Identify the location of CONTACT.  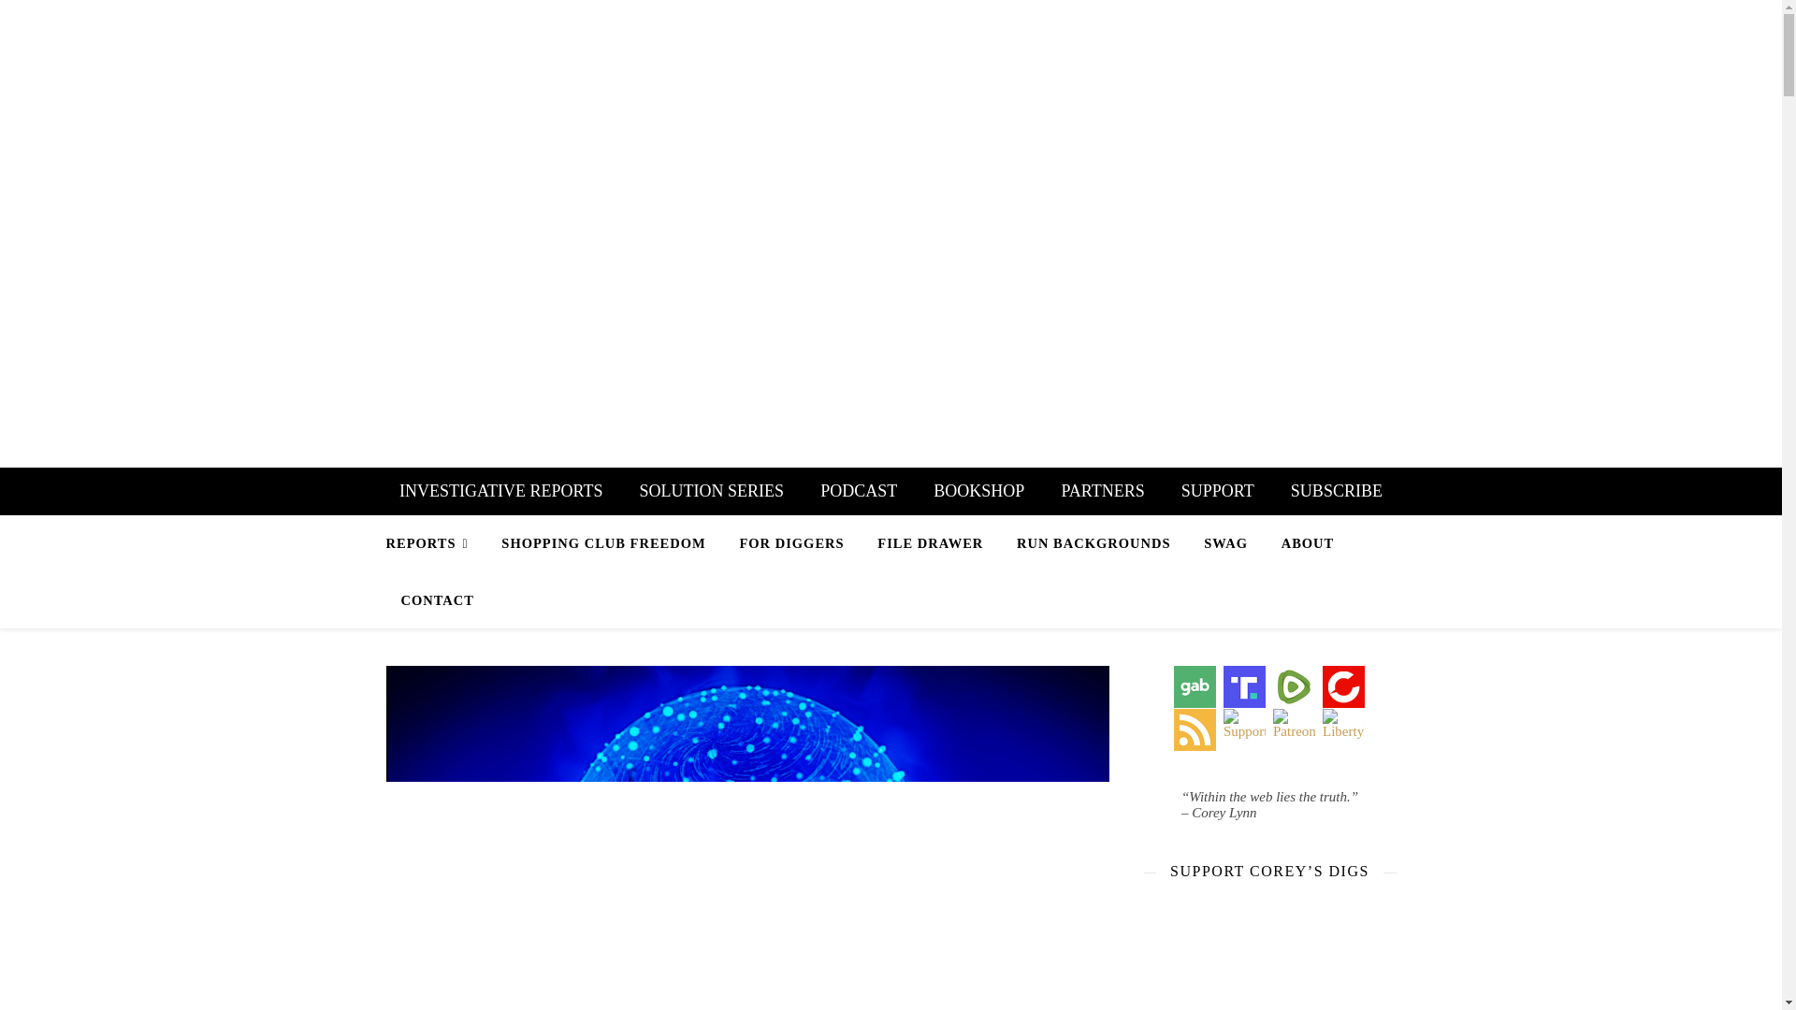
(429, 600).